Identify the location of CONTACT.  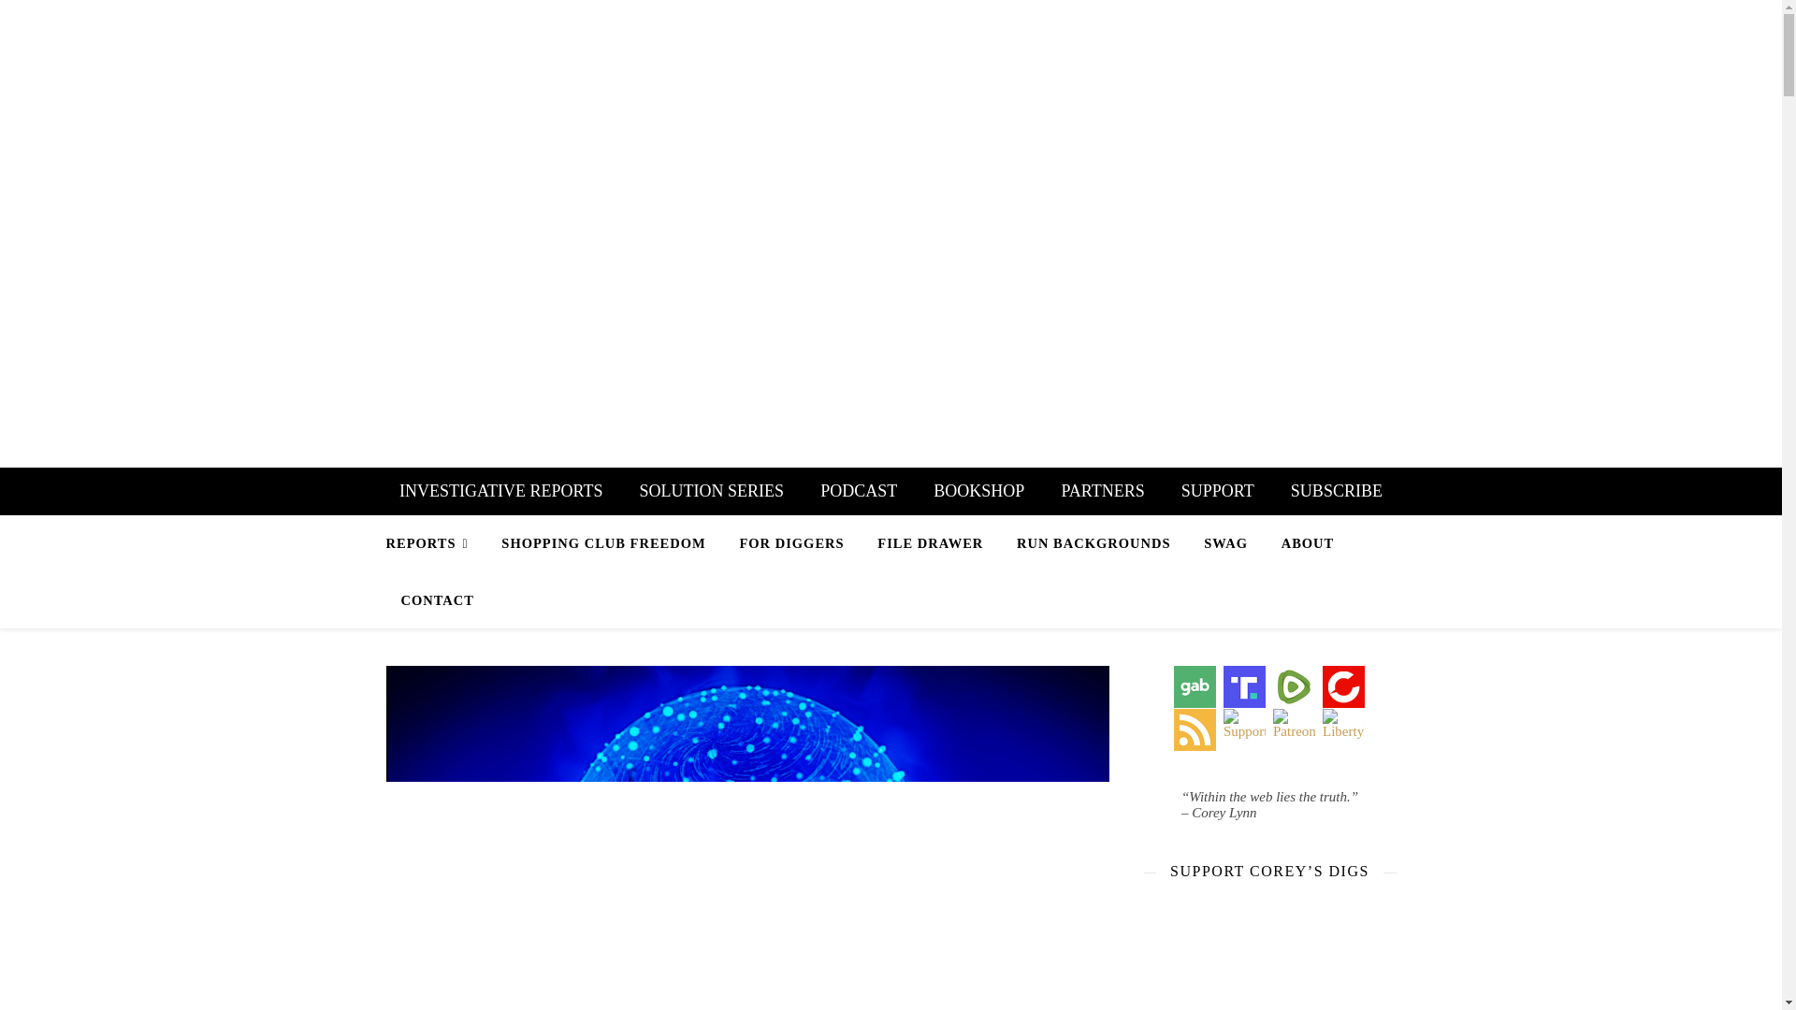
(429, 600).